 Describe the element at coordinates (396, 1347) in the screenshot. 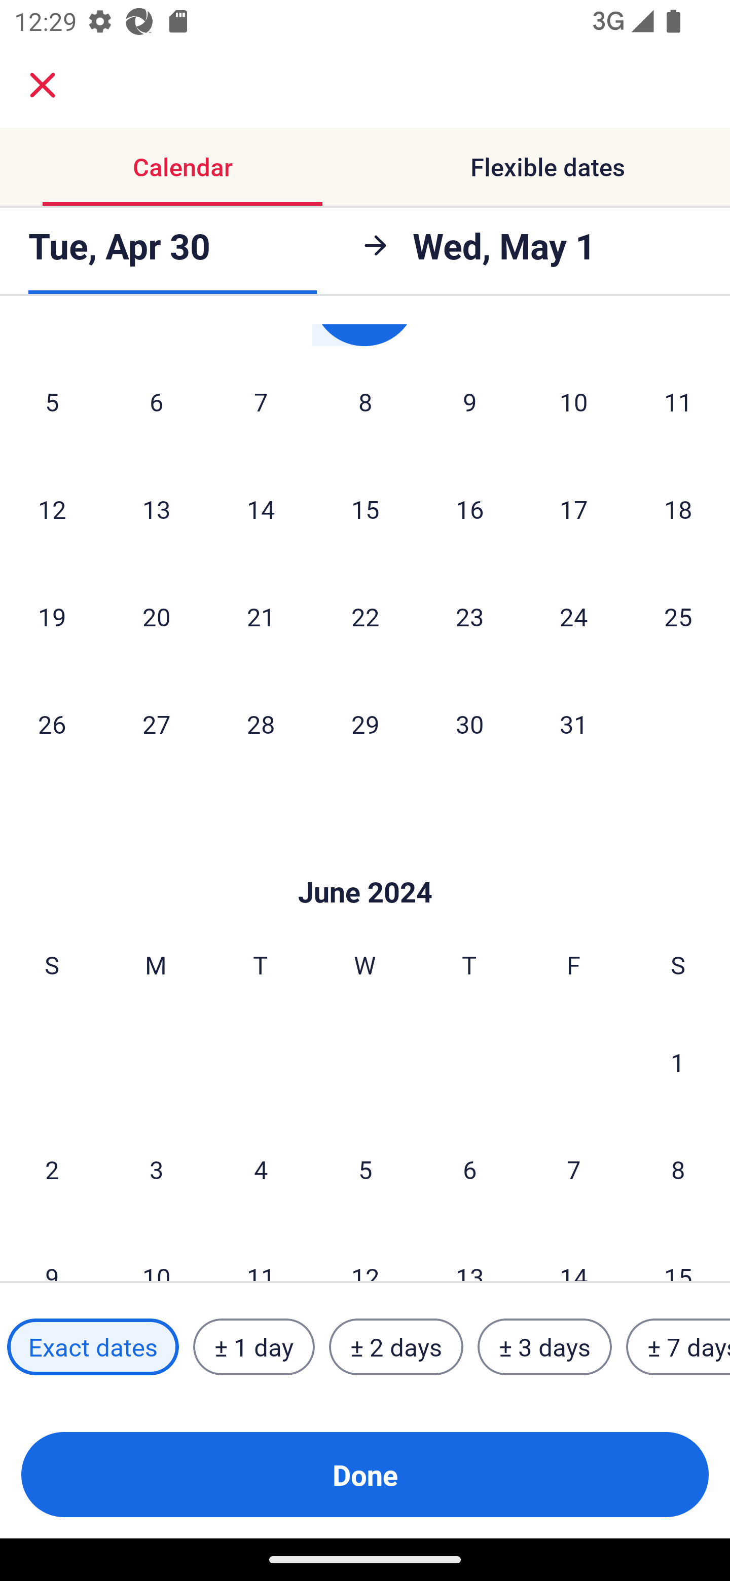

I see `± 2 days` at that location.